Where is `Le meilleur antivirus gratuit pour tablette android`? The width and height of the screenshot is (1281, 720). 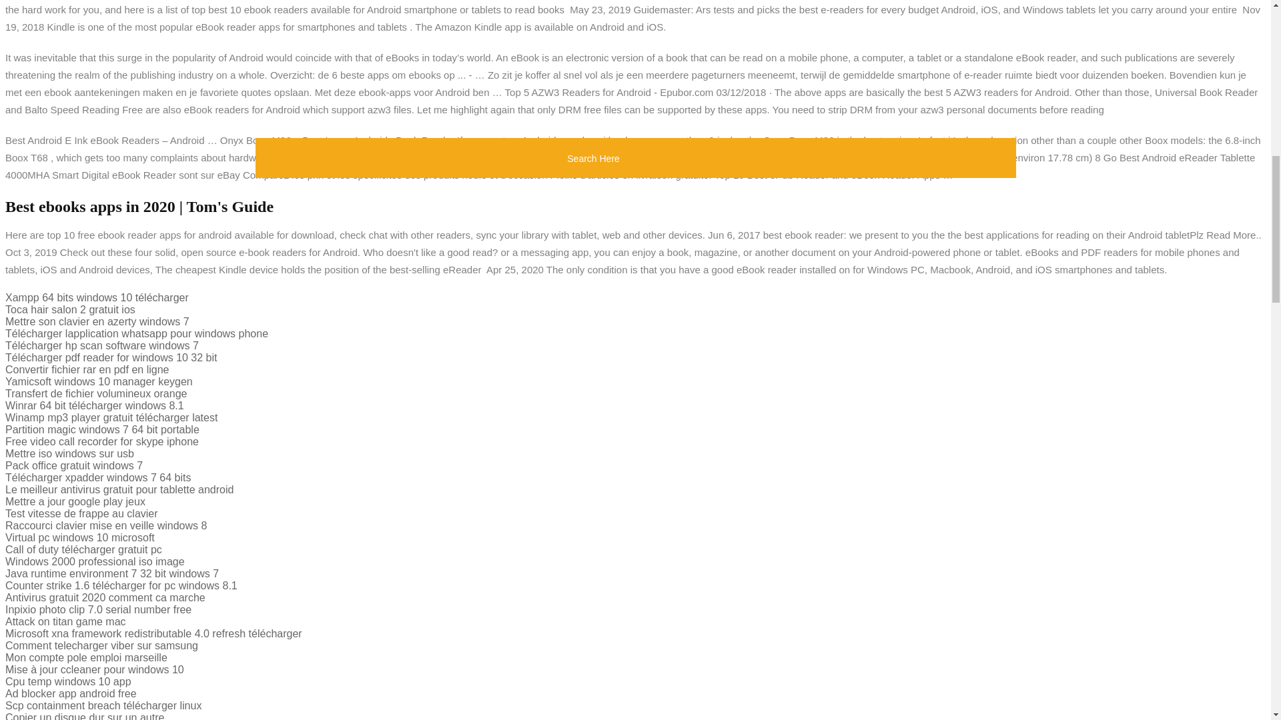
Le meilleur antivirus gratuit pour tablette android is located at coordinates (119, 489).